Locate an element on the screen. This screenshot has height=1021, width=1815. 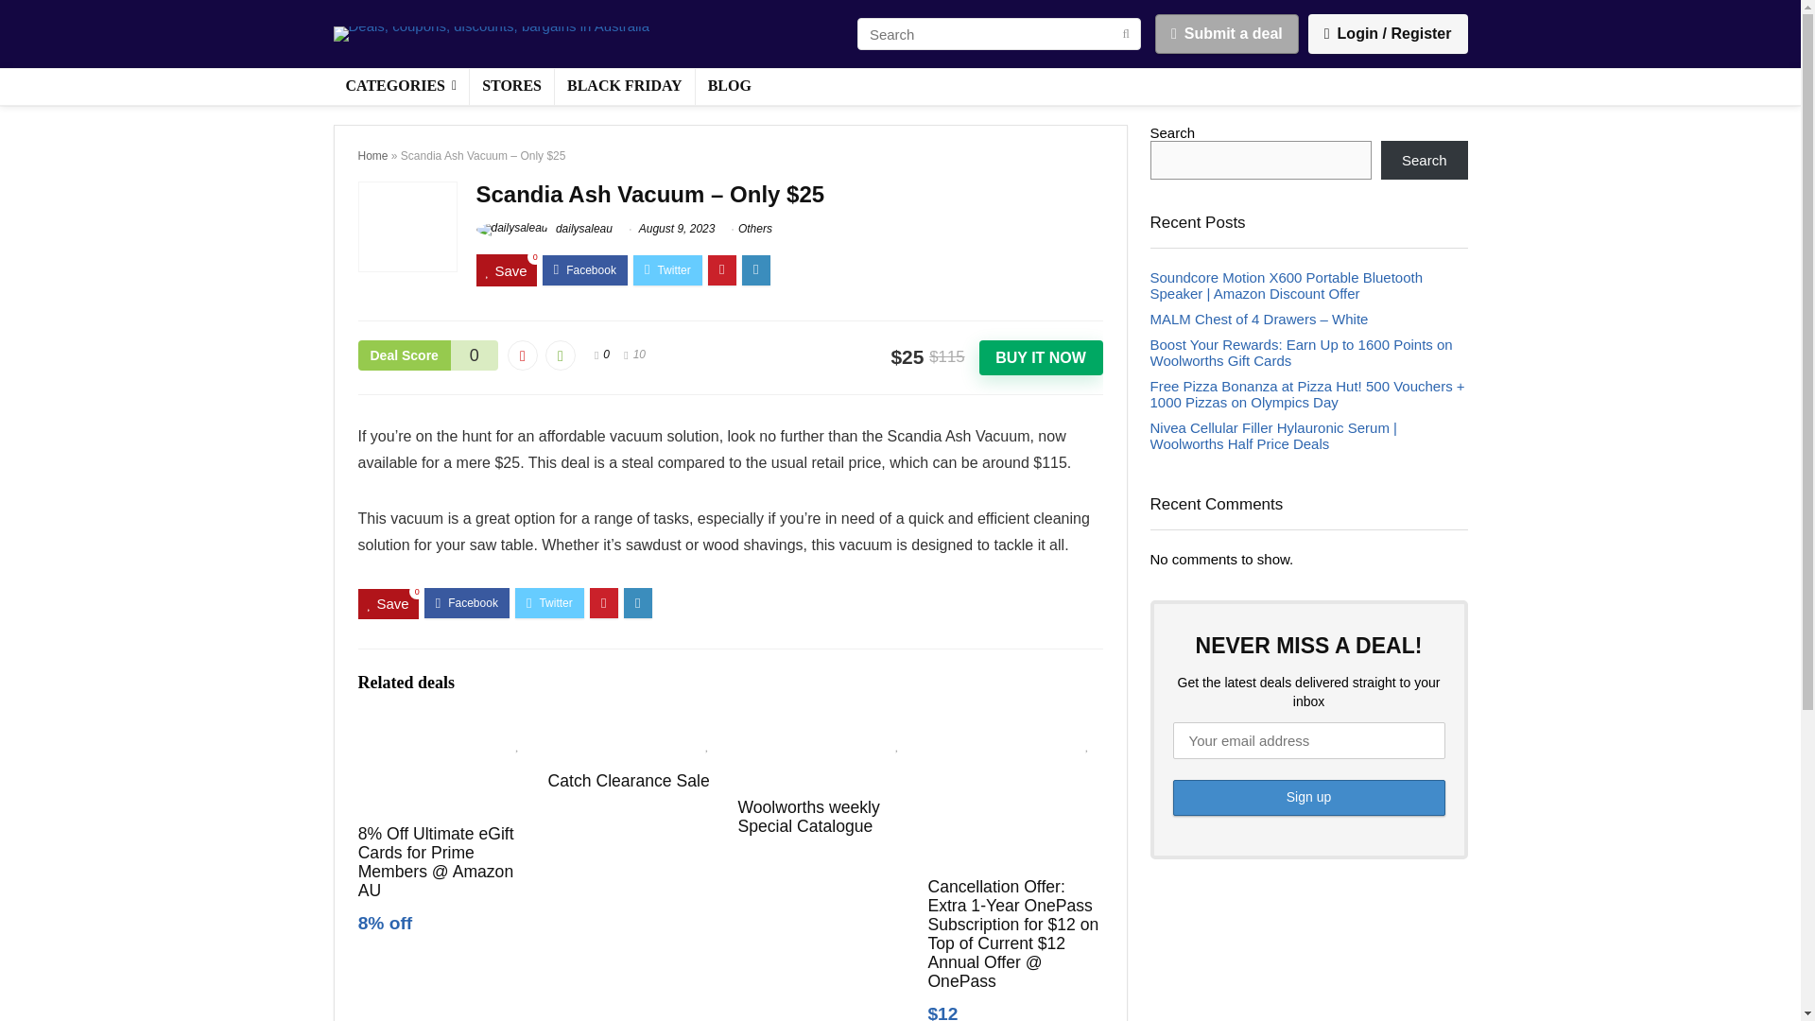
Submit a deal is located at coordinates (1227, 34).